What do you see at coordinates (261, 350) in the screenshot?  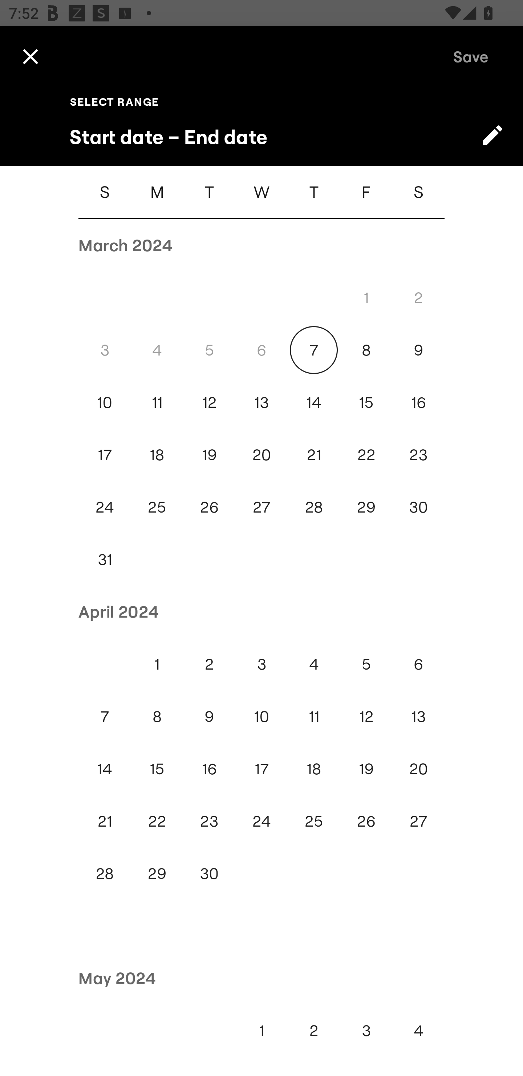 I see `6 Wed, Mar 6` at bounding box center [261, 350].